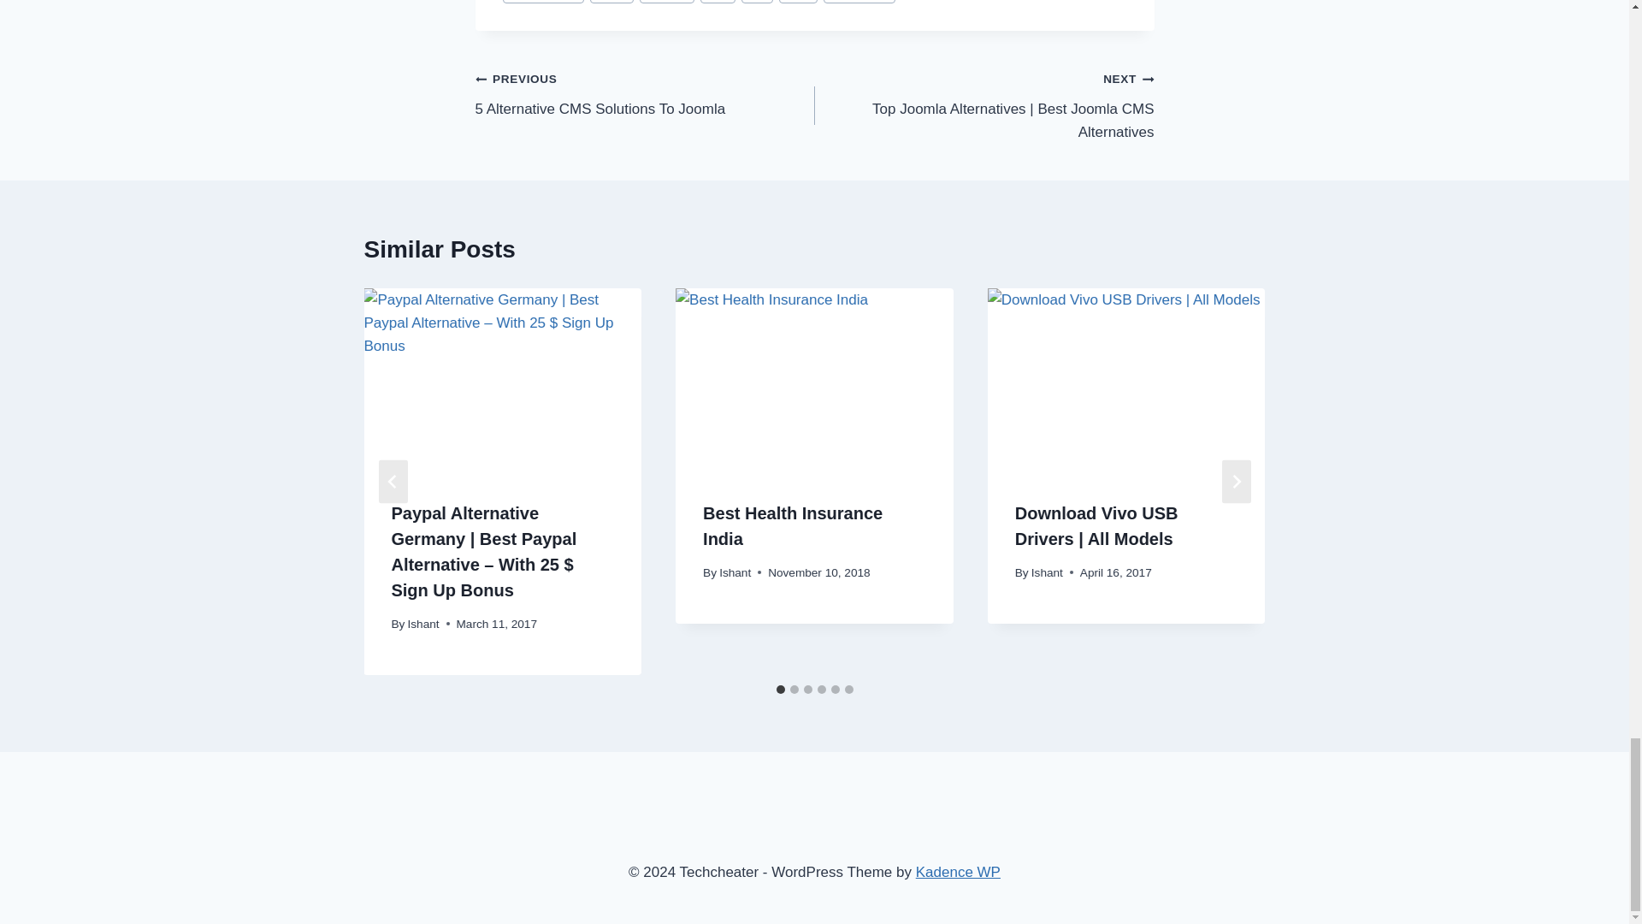  I want to click on of, so click(543, 2).